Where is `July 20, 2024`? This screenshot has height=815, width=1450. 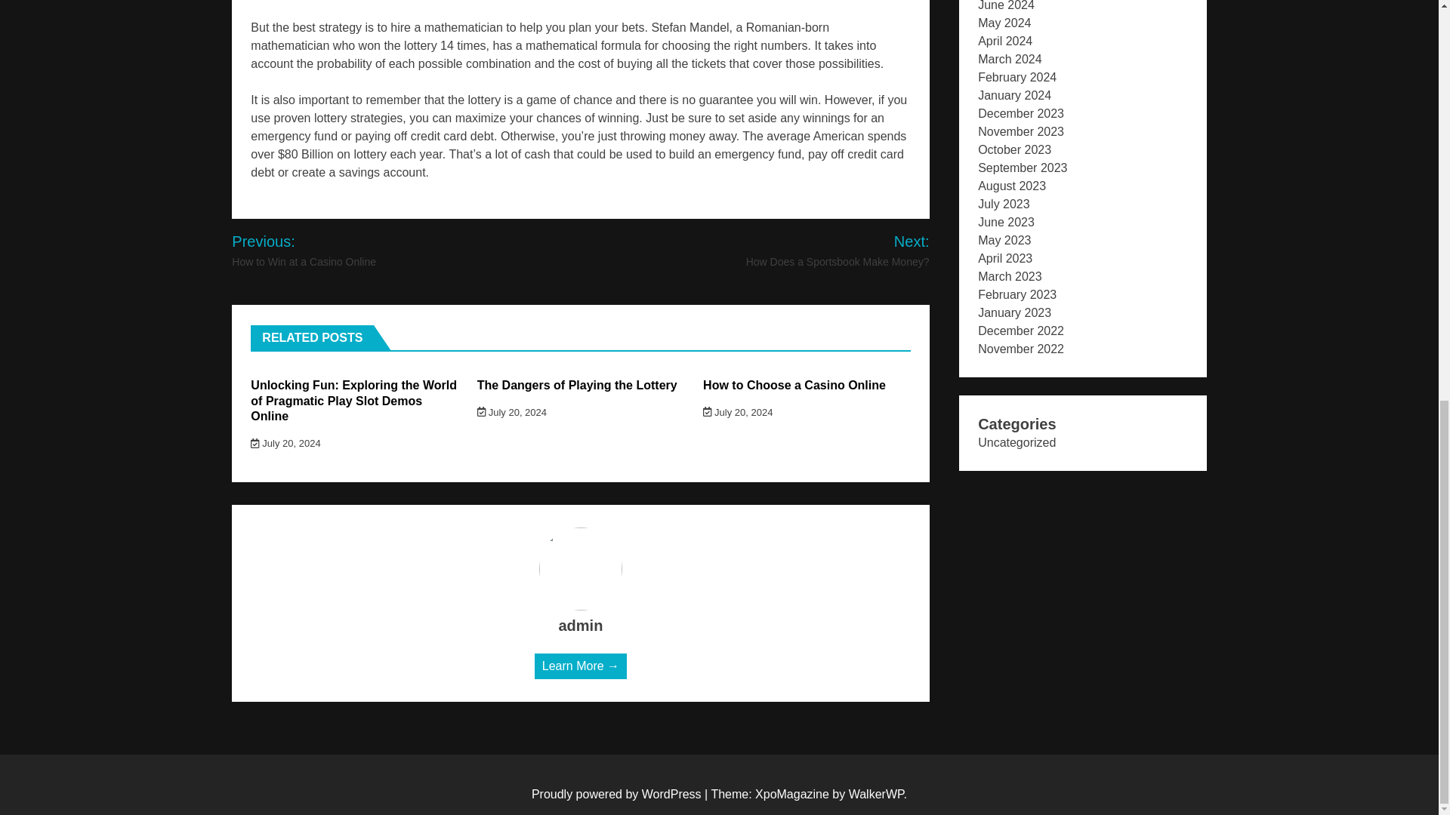 July 20, 2024 is located at coordinates (511, 412).